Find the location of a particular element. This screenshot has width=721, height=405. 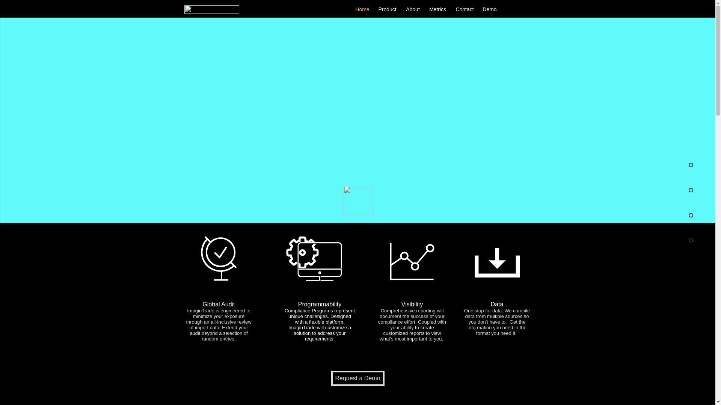

Home is located at coordinates (362, 9).